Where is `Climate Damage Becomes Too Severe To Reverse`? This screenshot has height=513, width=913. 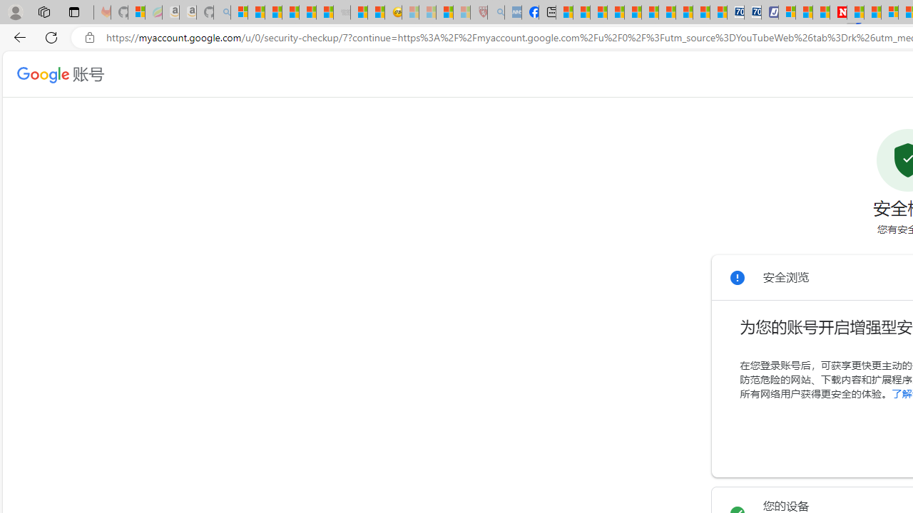
Climate Damage Becomes Too Severe To Reverse is located at coordinates (616, 13).